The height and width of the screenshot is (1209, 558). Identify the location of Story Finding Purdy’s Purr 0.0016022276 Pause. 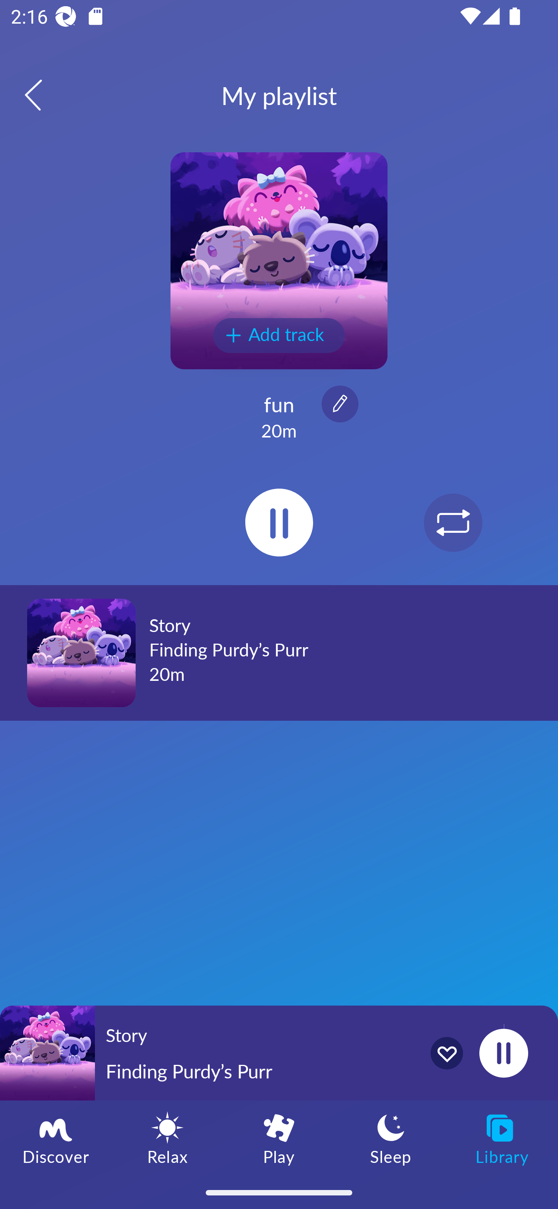
(279, 1053).